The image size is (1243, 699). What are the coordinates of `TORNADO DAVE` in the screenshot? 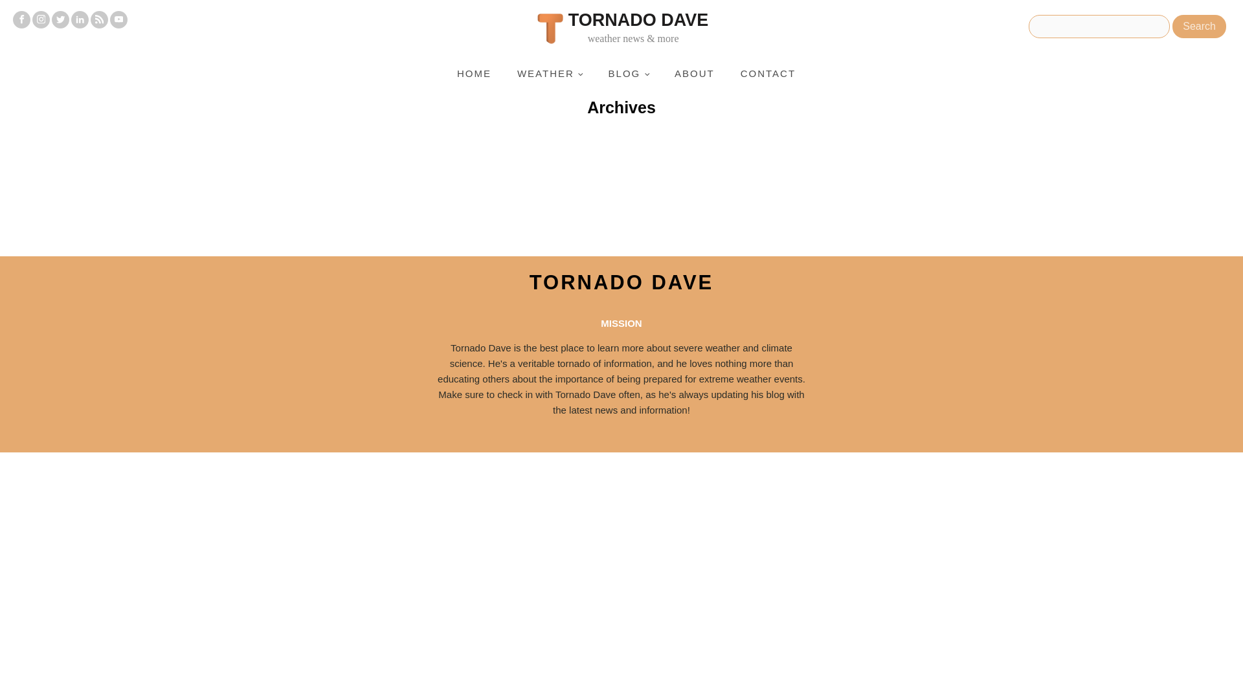 It's located at (621, 282).